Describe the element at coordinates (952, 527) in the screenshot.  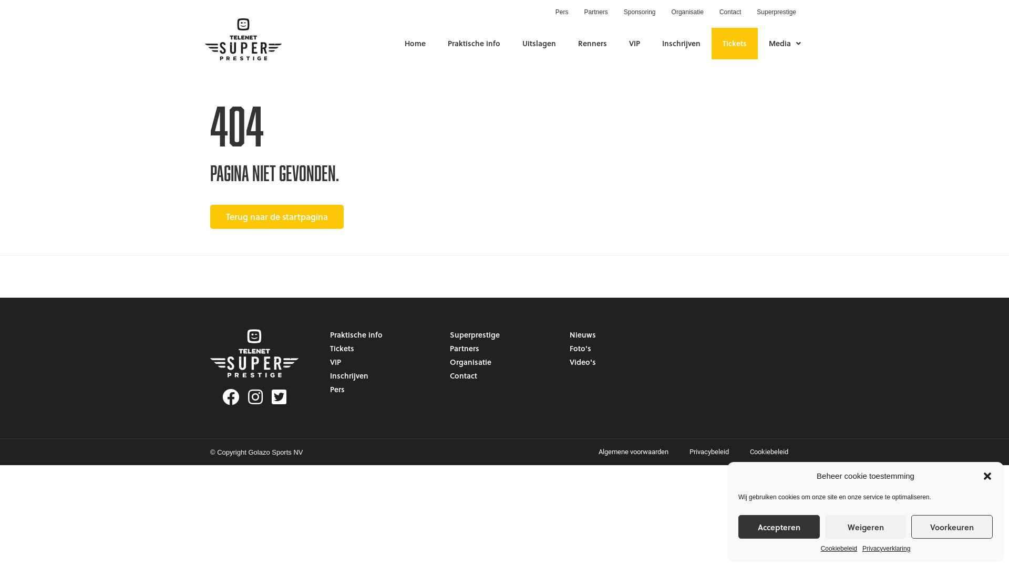
I see `Voorkeuren` at that location.